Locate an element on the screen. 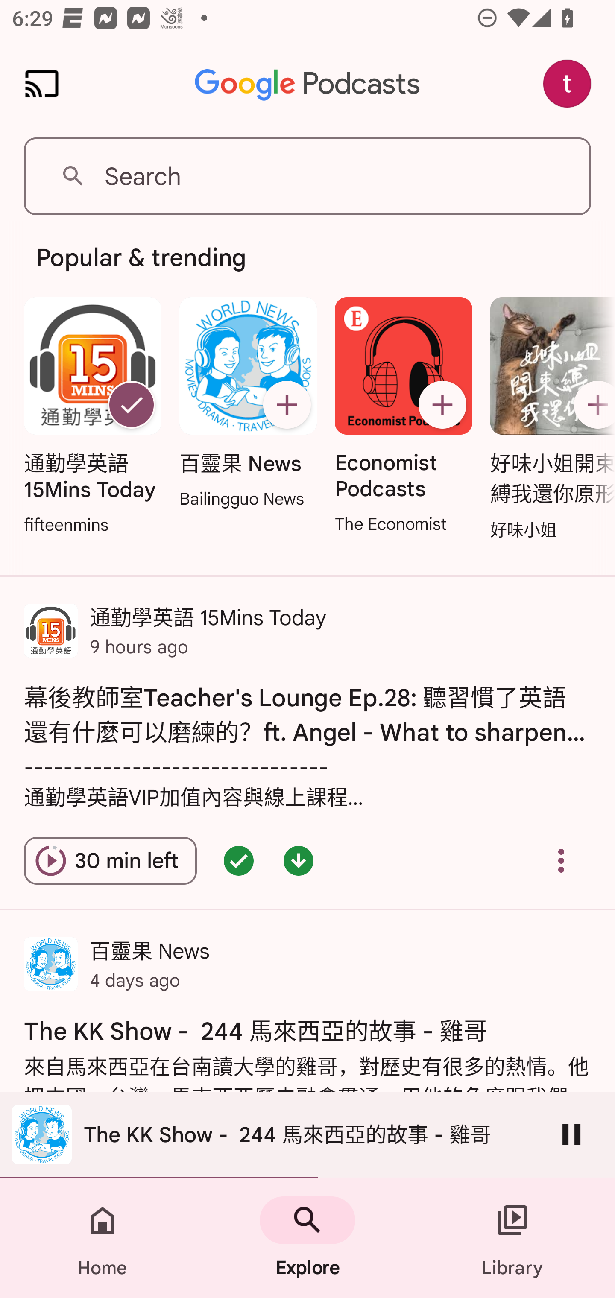  Subscribe is located at coordinates (442, 405).